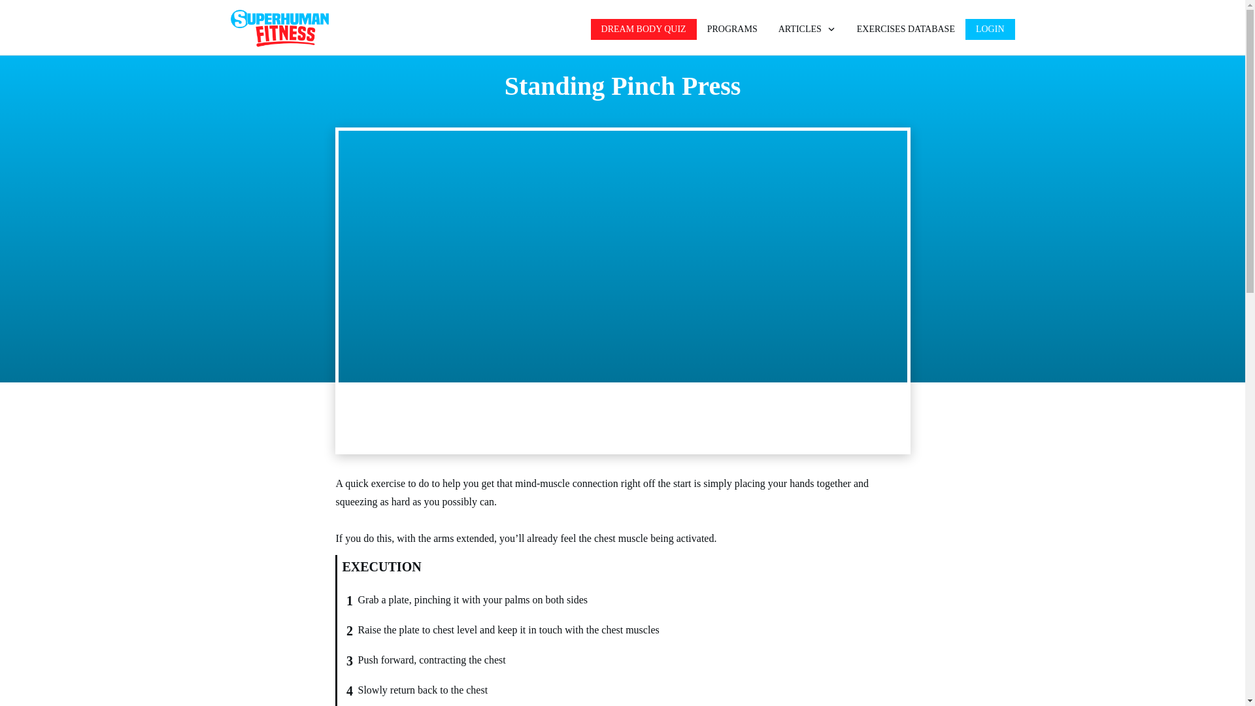 The width and height of the screenshot is (1255, 706). Describe the element at coordinates (990, 29) in the screenshot. I see `LOGIN` at that location.